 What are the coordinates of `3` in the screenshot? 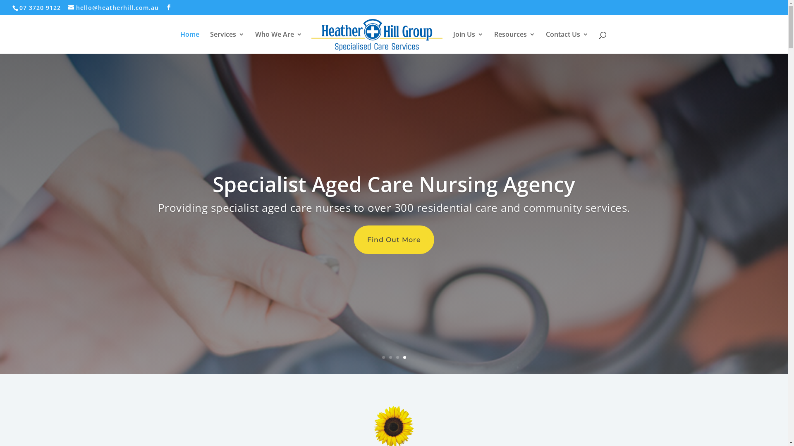 It's located at (397, 358).